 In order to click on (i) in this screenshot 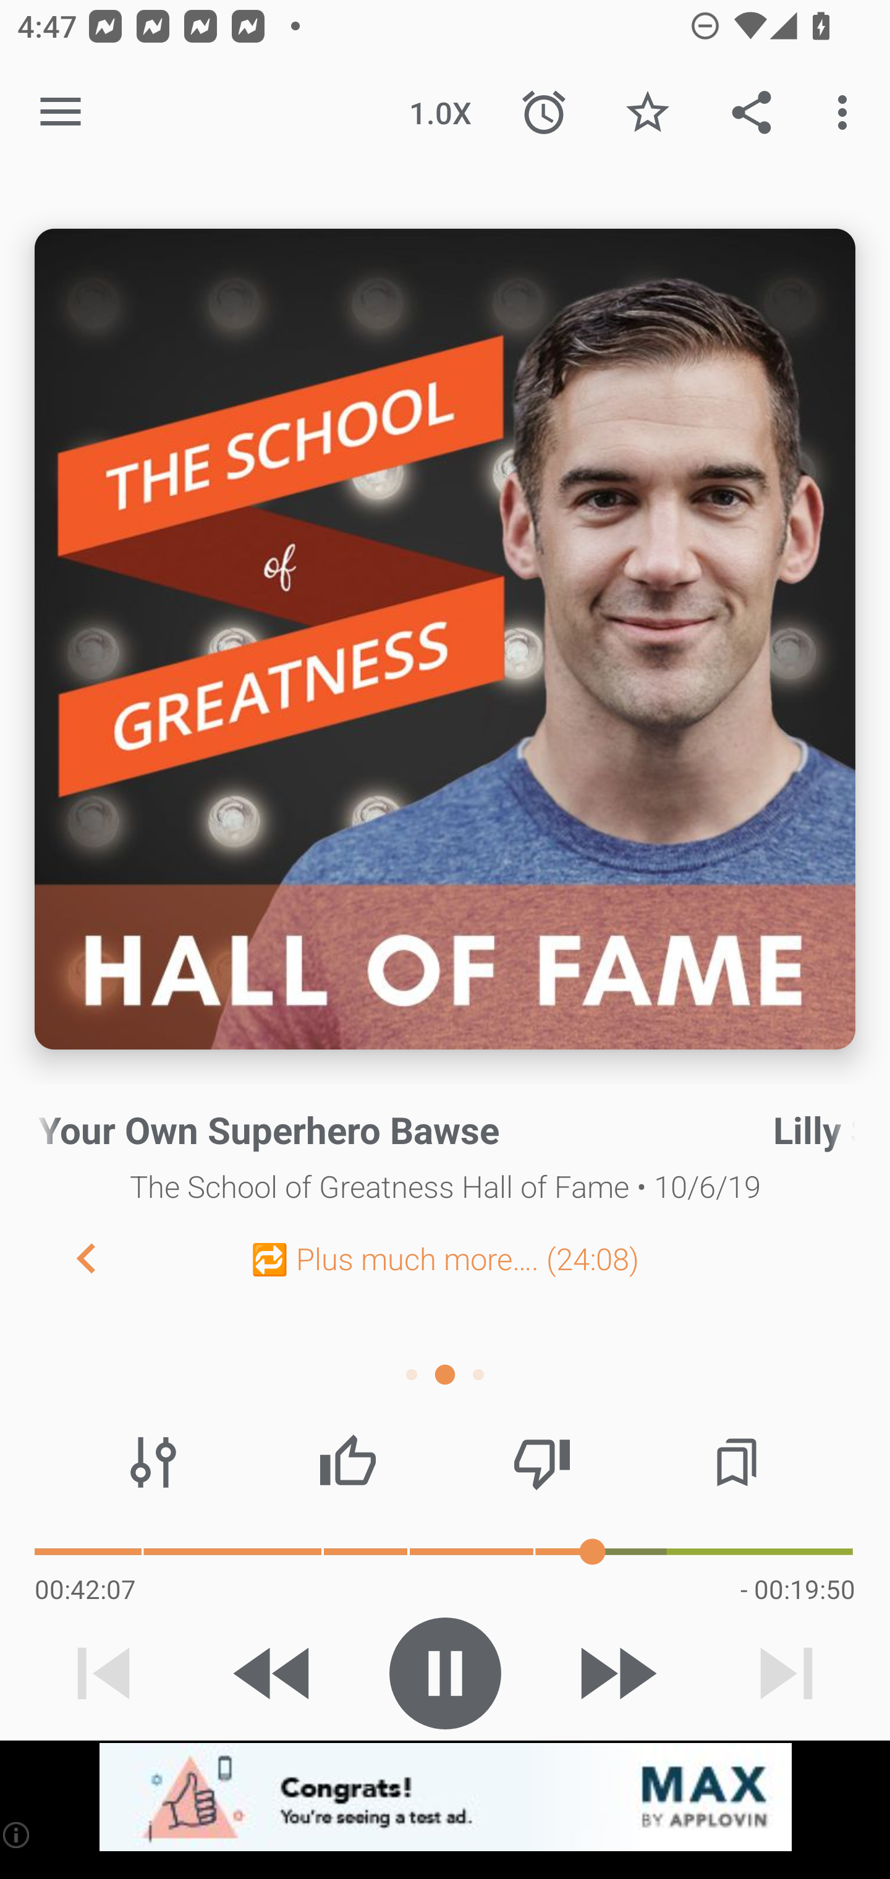, I will do `click(17, 1834)`.